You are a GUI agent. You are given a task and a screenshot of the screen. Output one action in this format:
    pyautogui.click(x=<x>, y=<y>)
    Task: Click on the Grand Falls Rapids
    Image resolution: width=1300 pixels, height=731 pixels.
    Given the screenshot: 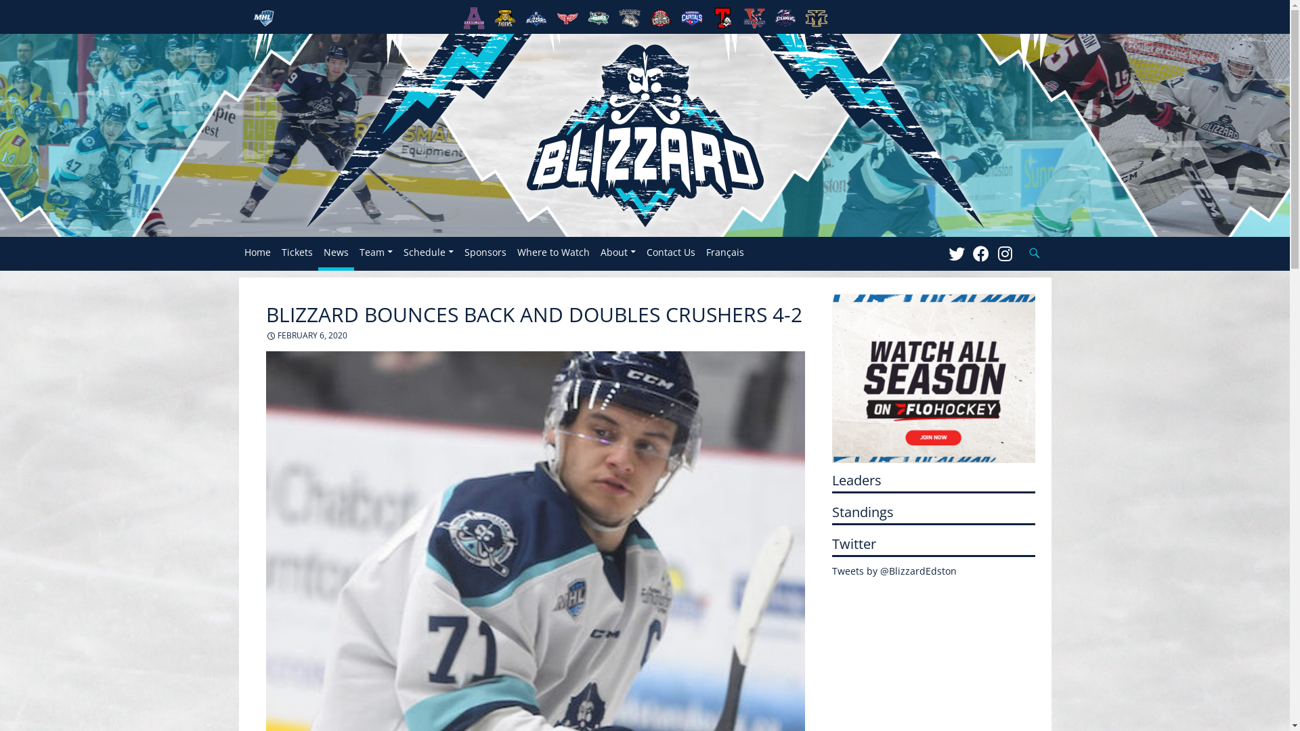 What is the action you would take?
    pyautogui.click(x=598, y=18)
    